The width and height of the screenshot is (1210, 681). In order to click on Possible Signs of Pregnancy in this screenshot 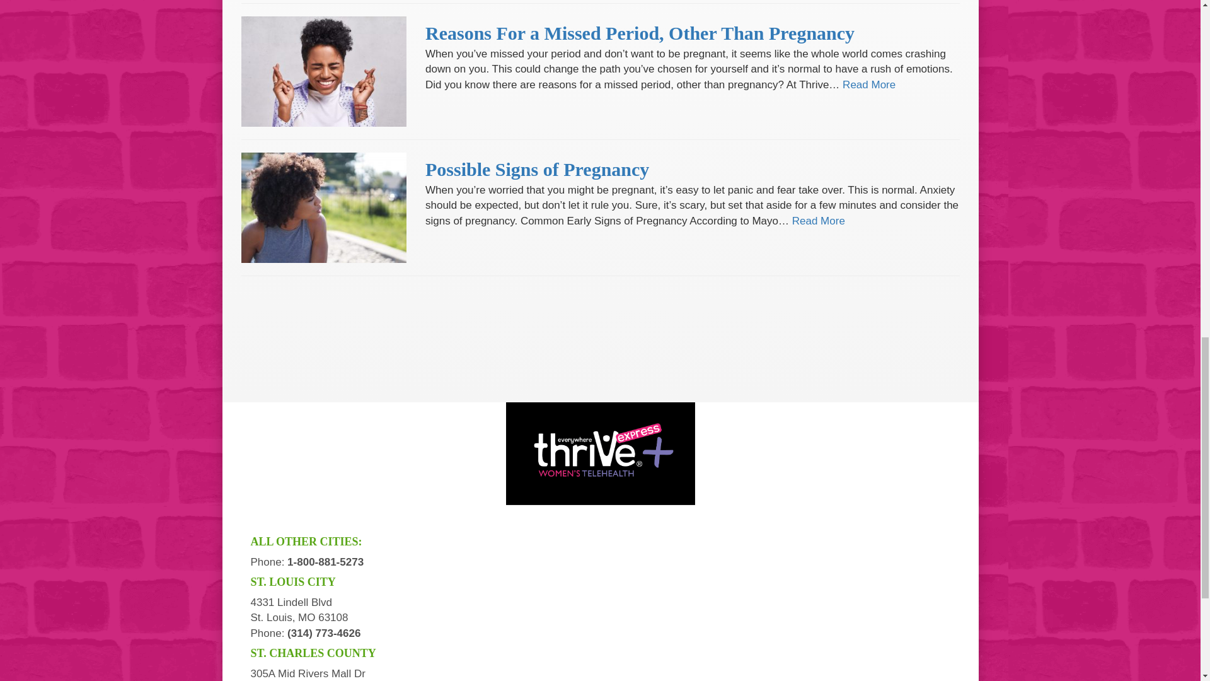, I will do `click(537, 169)`.